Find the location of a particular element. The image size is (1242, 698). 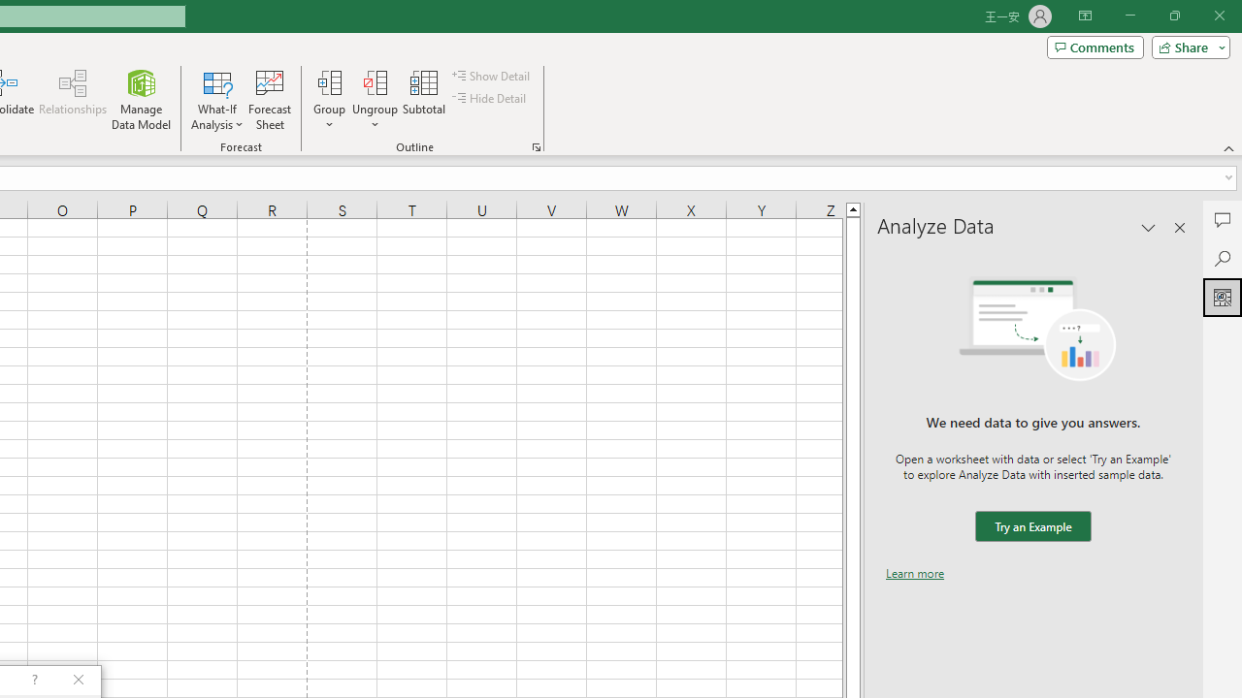

Ungroup... is located at coordinates (375, 81).